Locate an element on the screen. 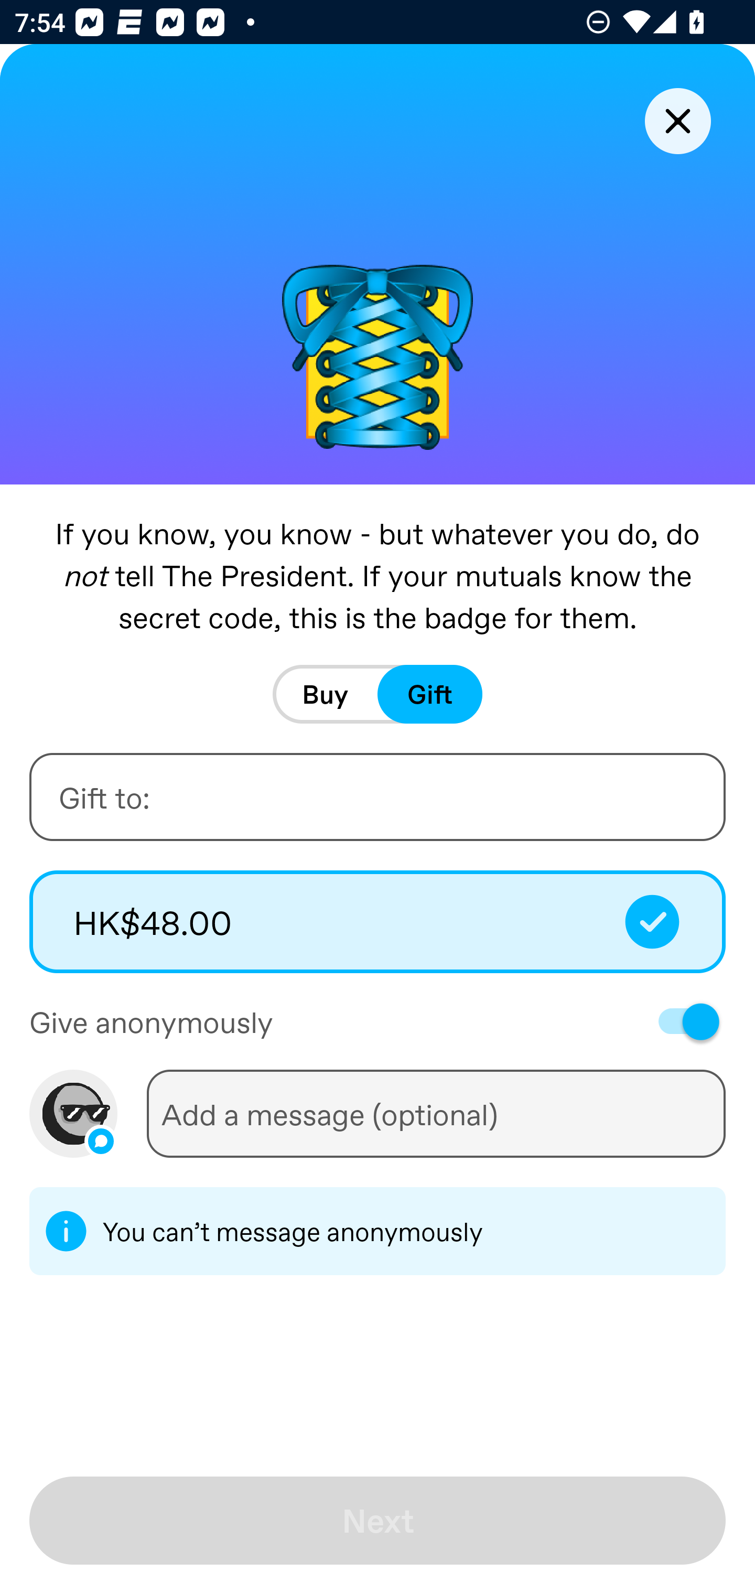 The image size is (755, 1594). Buy is located at coordinates (325, 694).